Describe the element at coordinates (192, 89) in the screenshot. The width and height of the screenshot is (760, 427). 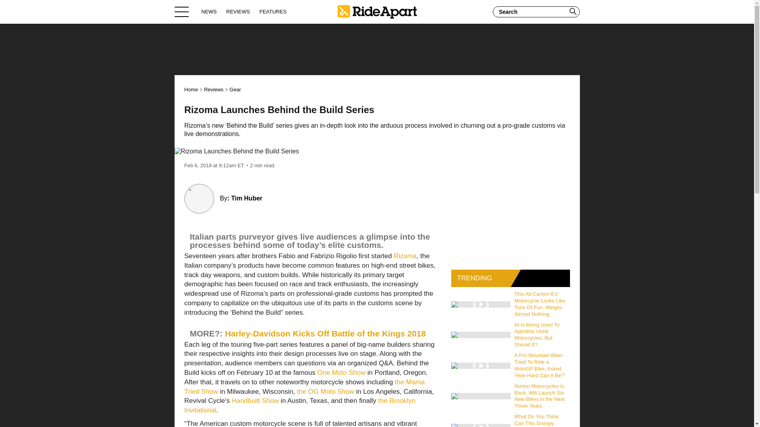
I see `Home` at that location.